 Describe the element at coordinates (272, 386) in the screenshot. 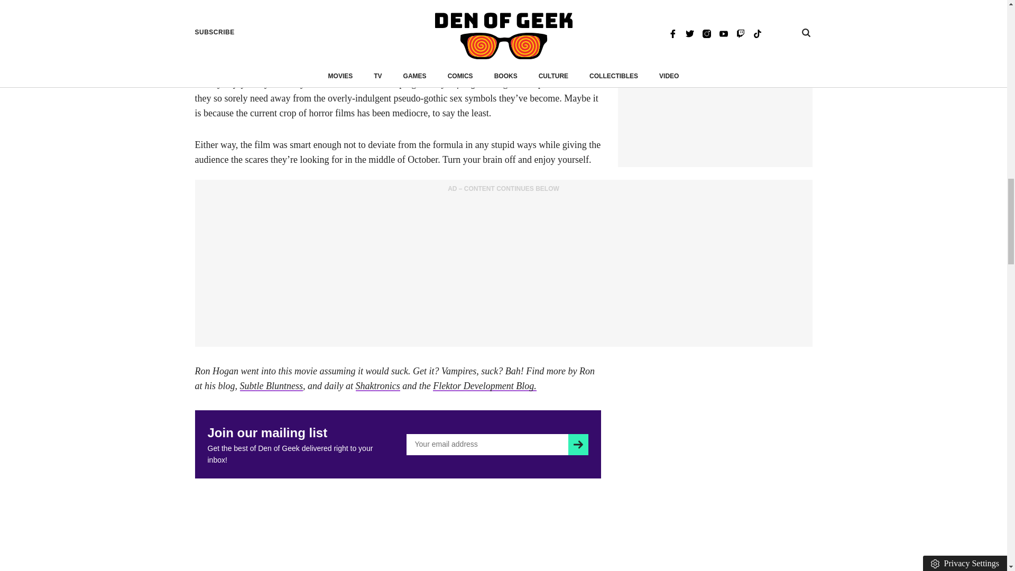

I see `Subtle Bluntness` at that location.